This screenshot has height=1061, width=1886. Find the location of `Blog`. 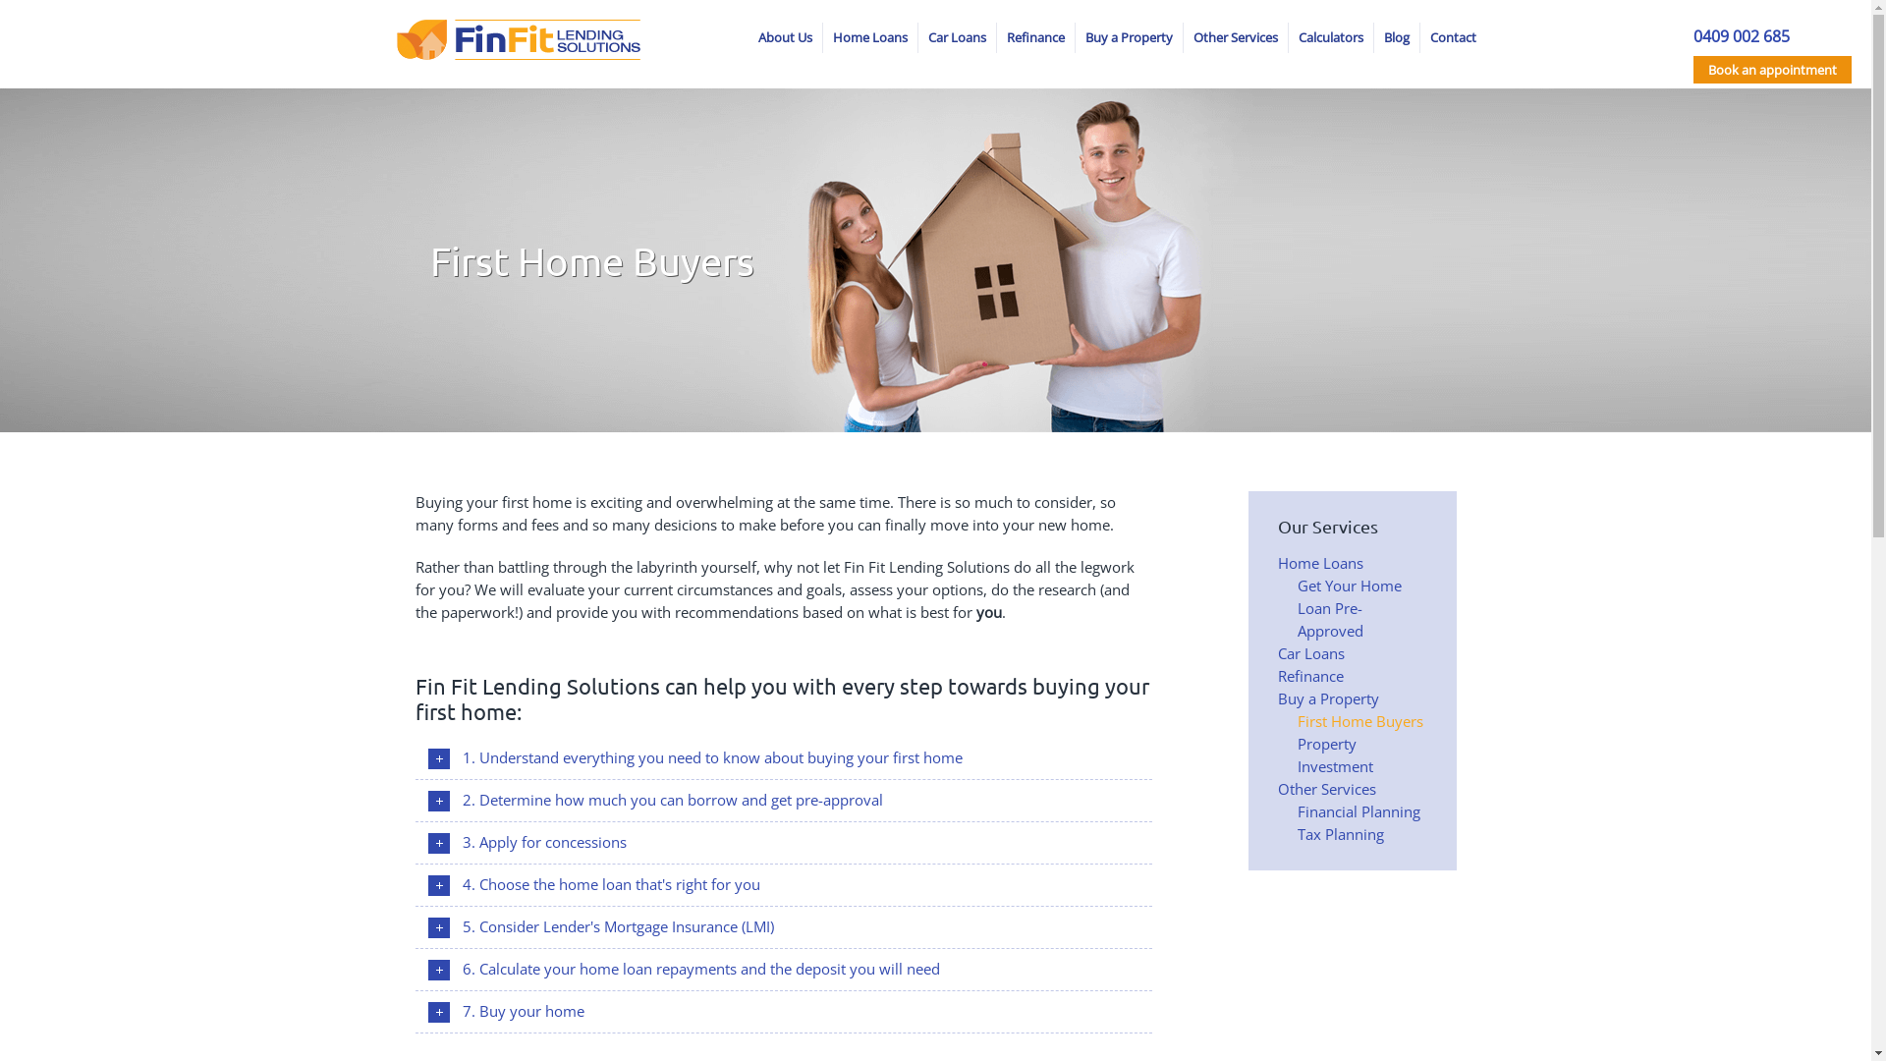

Blog is located at coordinates (1396, 37).